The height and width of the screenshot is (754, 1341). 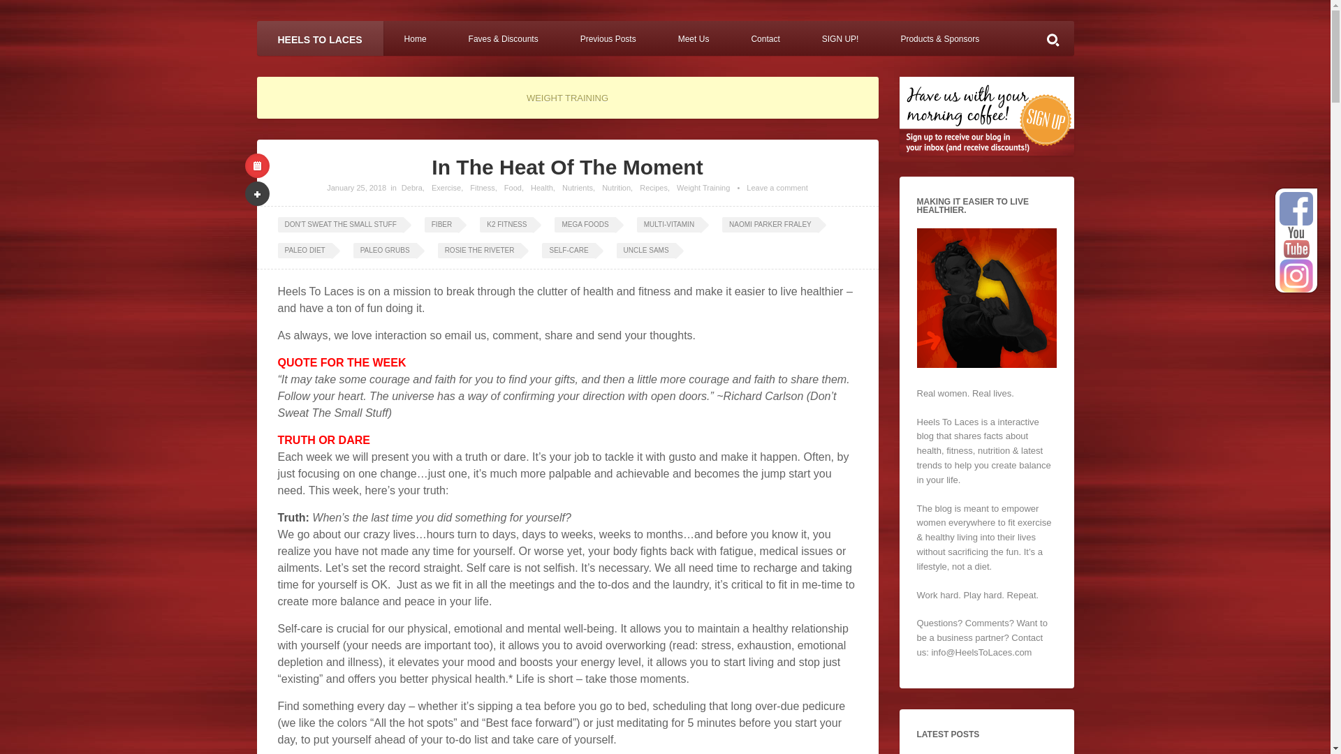 What do you see at coordinates (703, 188) in the screenshot?
I see `Weight Training` at bounding box center [703, 188].